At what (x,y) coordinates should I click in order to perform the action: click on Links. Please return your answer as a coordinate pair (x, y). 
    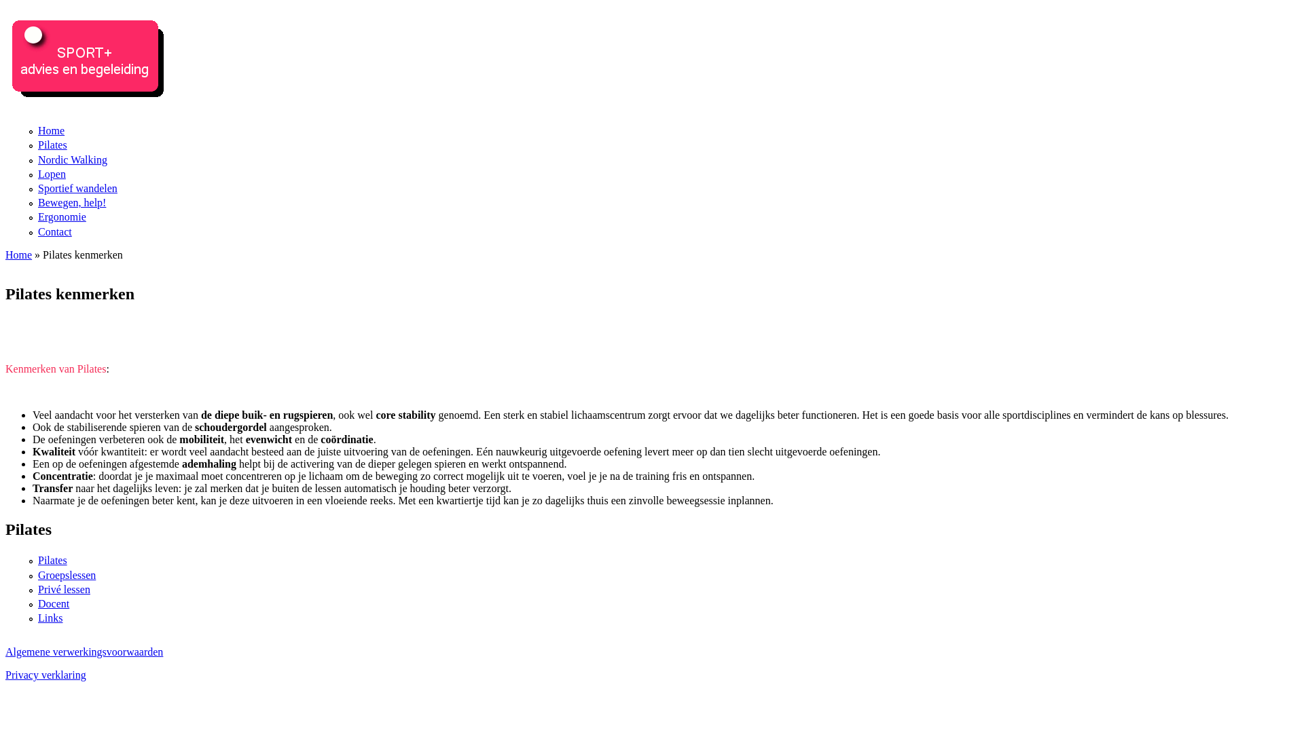
    Looking at the image, I should click on (50, 618).